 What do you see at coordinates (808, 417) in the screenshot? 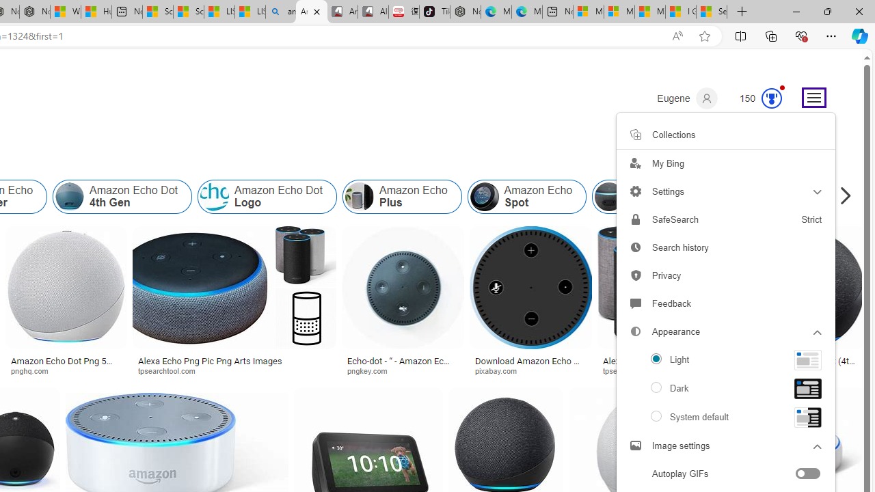
I see `Class: rms_img` at bounding box center [808, 417].